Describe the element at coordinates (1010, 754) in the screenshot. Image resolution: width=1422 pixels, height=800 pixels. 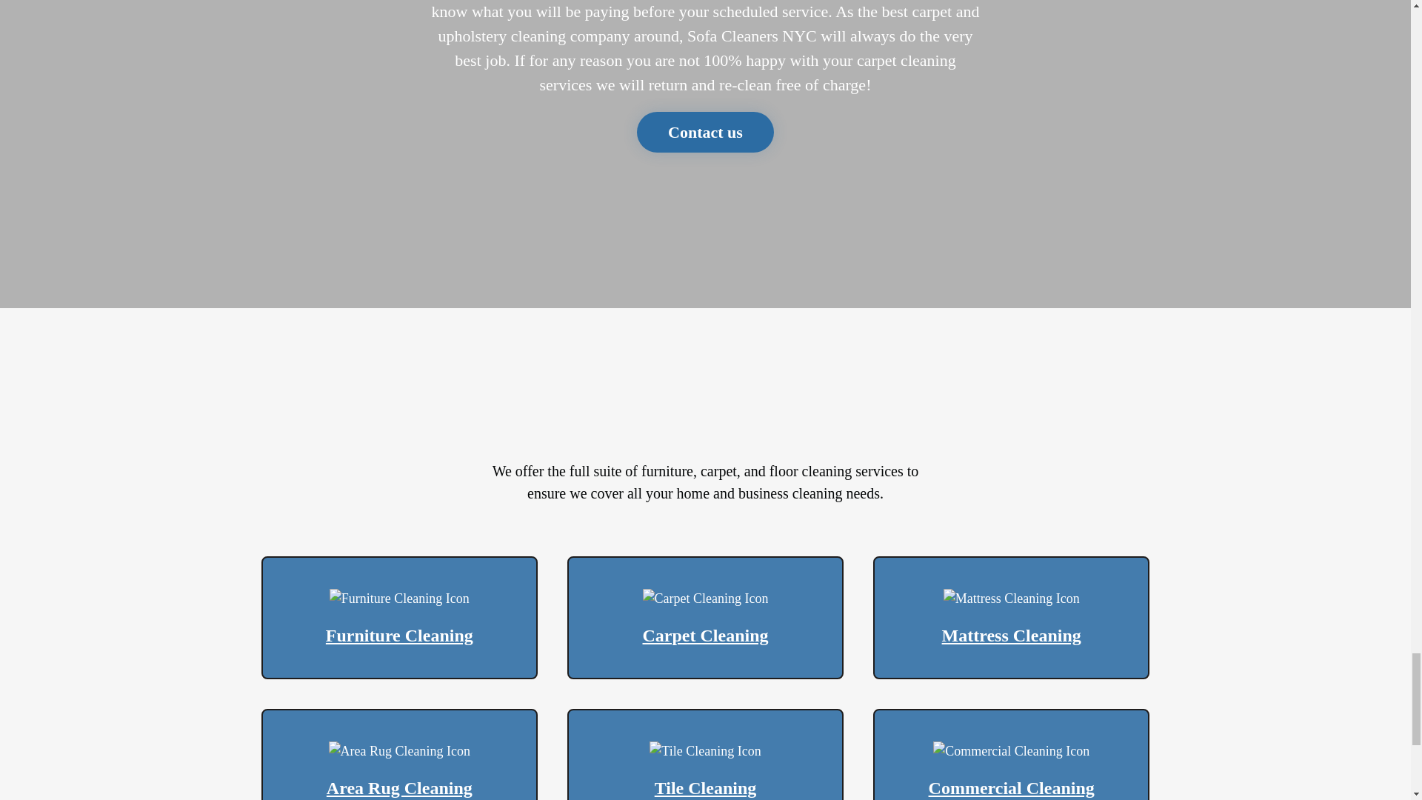
I see `Commercial Cleaning` at that location.